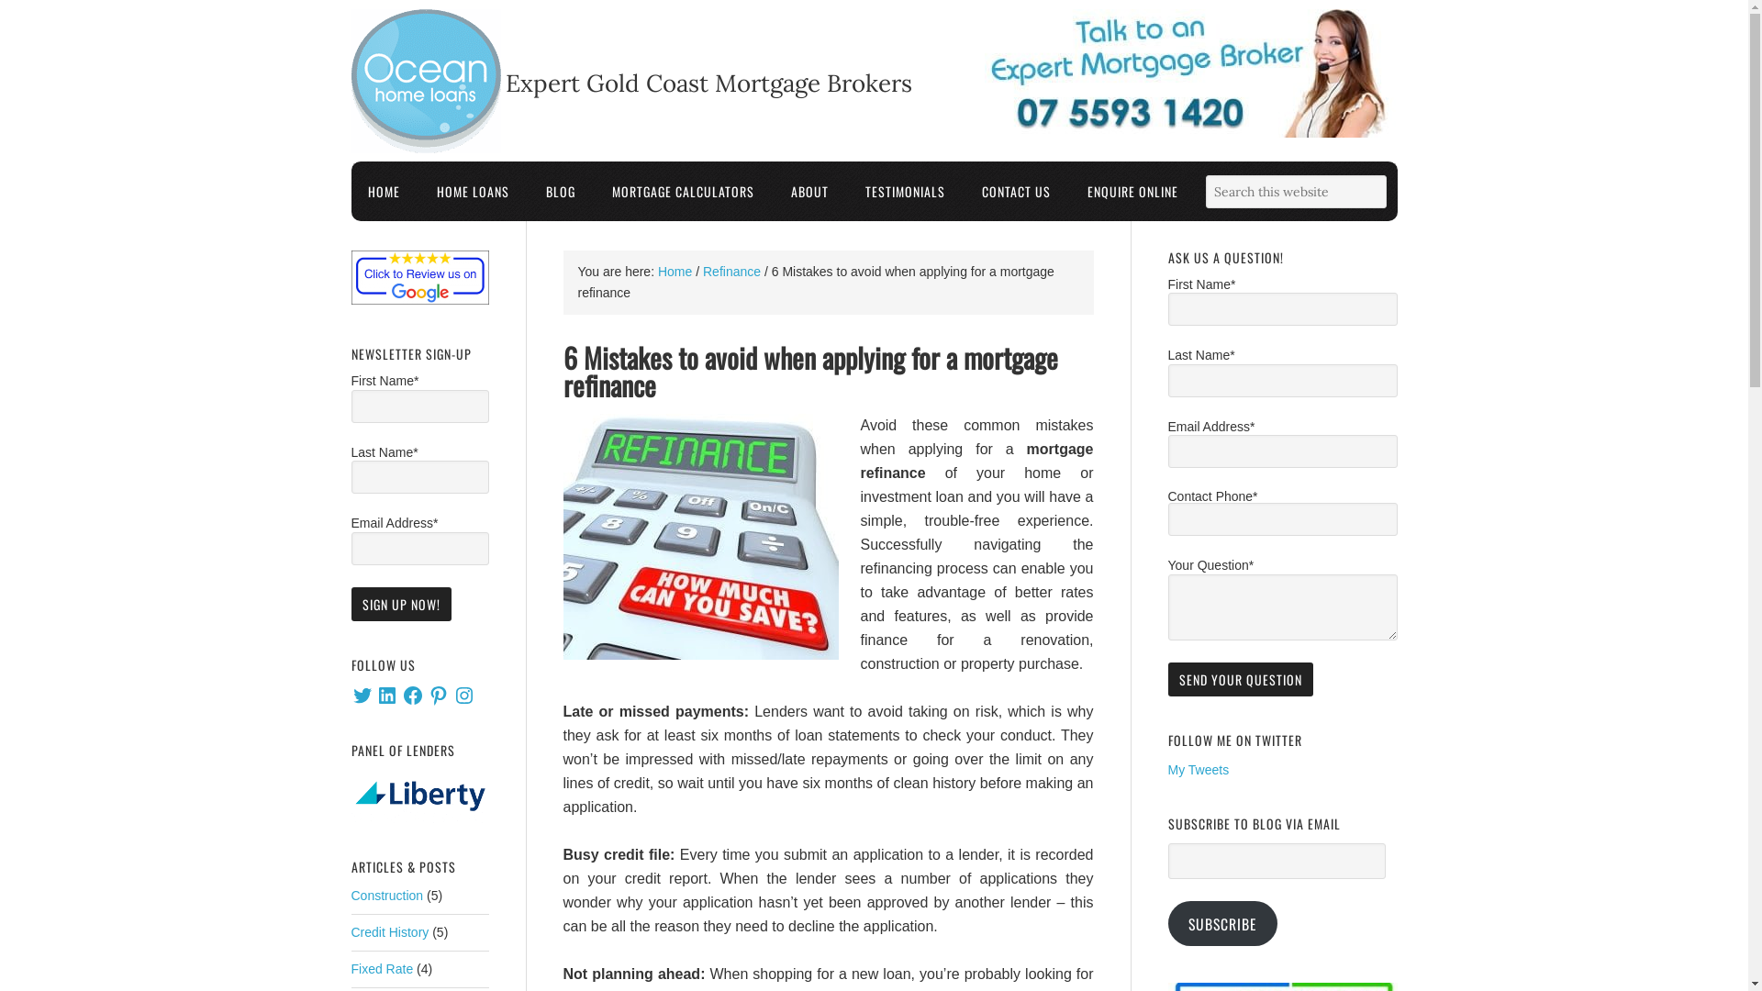 This screenshot has width=1762, height=991. Describe the element at coordinates (905, 191) in the screenshot. I see `TESTIMONIALS` at that location.